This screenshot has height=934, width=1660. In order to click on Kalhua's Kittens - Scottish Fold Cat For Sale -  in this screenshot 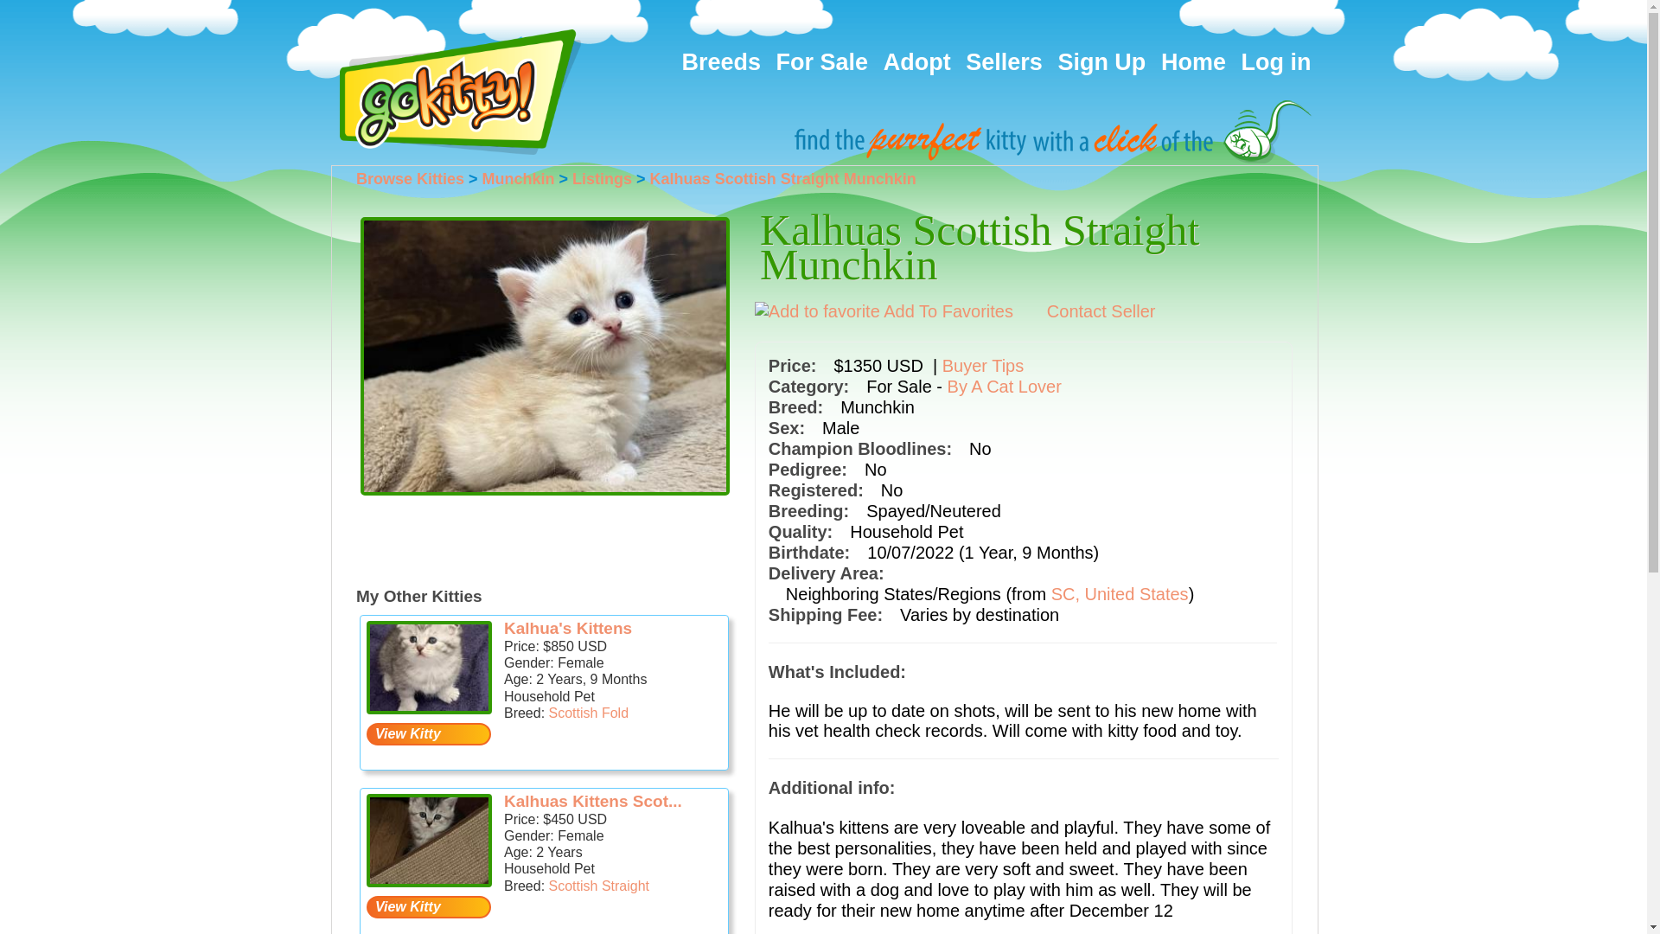, I will do `click(429, 668)`.